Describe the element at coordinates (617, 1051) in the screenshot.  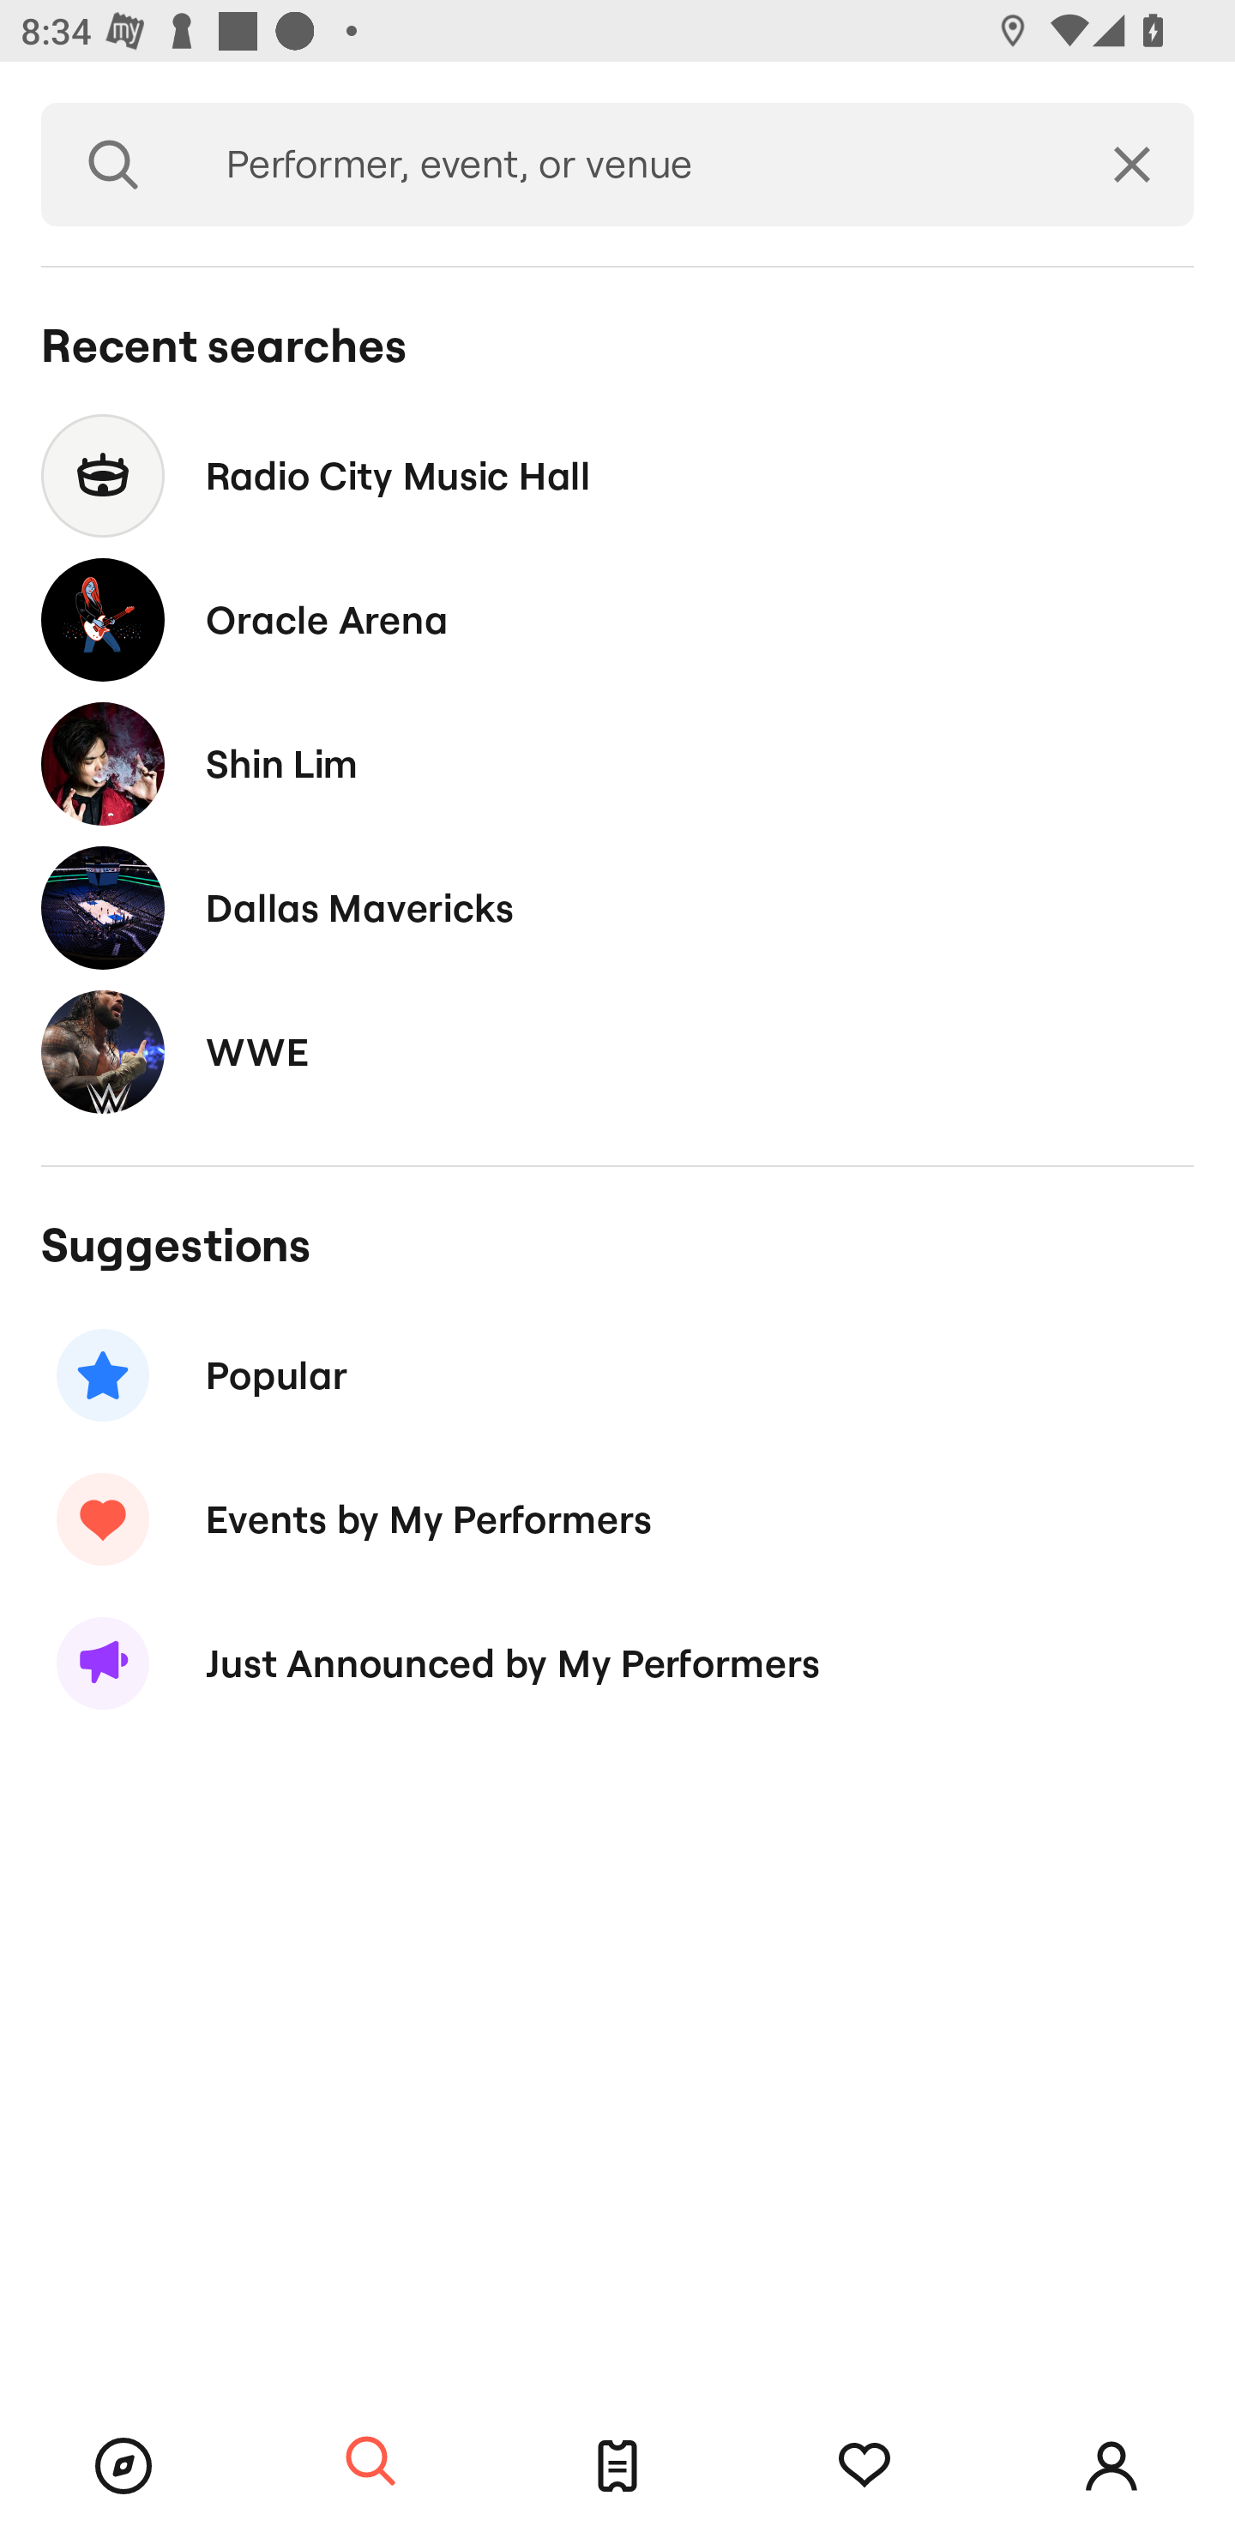
I see `WWE` at that location.